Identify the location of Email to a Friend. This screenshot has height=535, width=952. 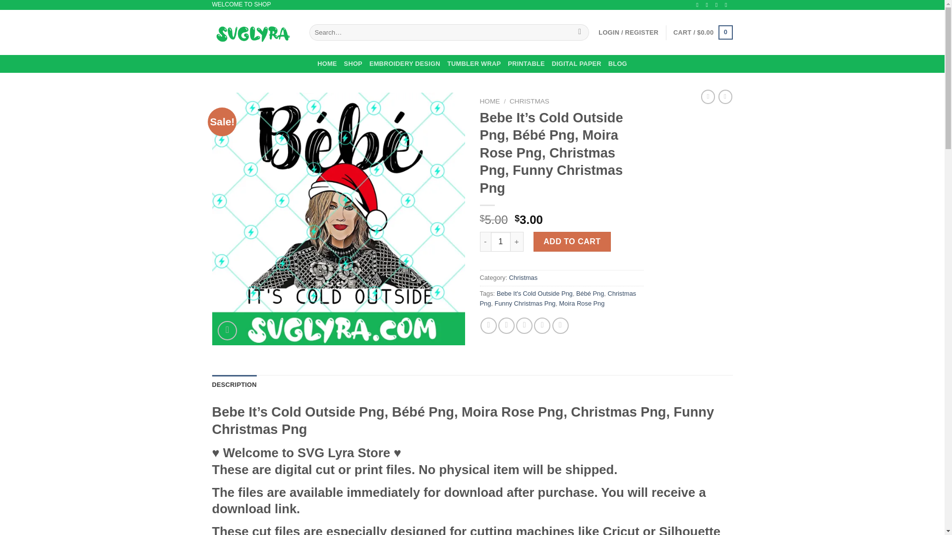
(524, 325).